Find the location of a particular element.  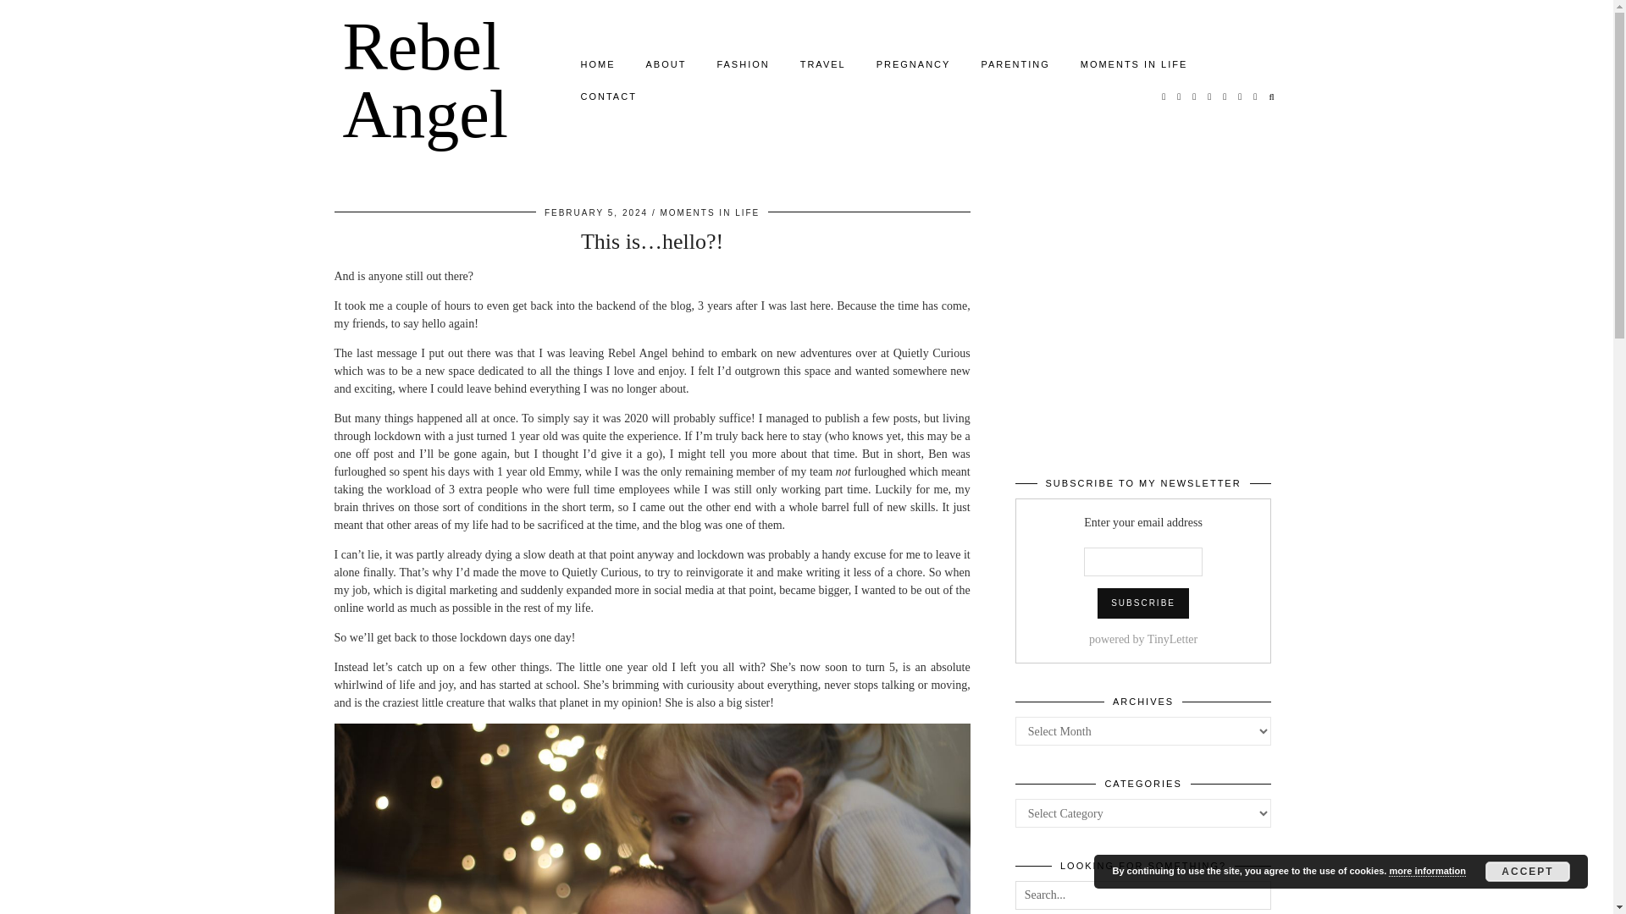

Subscribe is located at coordinates (1143, 603).